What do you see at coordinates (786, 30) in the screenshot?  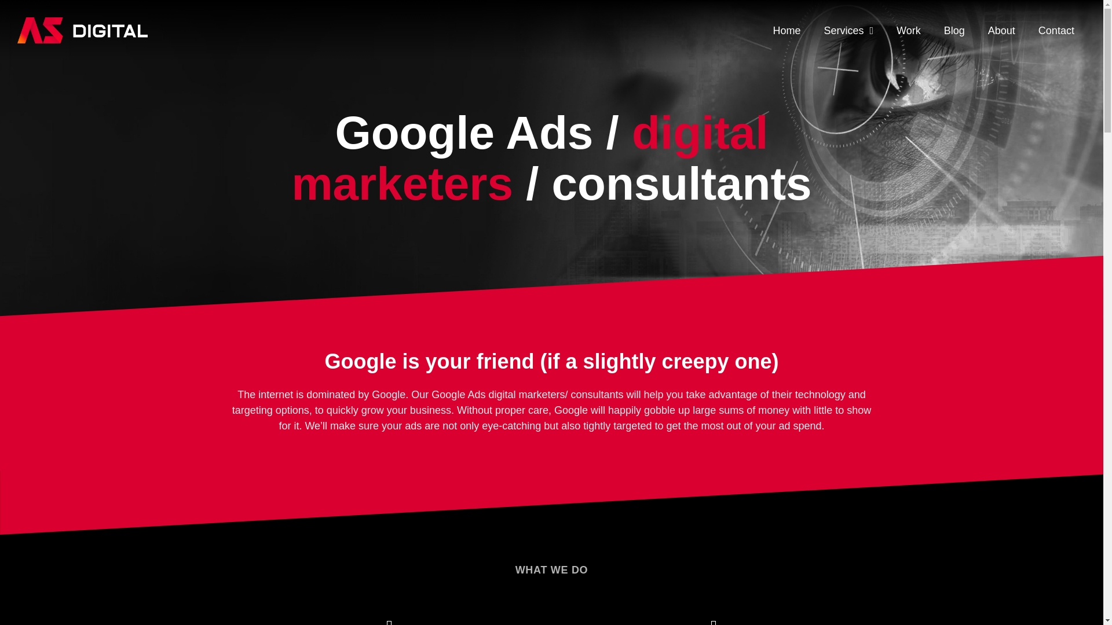 I see `Home` at bounding box center [786, 30].